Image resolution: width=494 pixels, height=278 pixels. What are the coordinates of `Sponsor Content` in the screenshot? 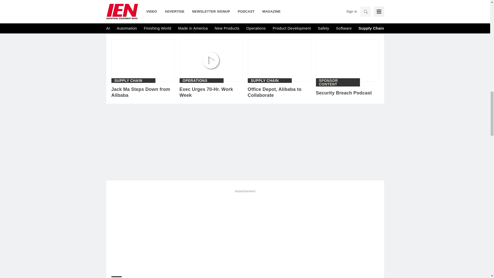 It's located at (338, 82).